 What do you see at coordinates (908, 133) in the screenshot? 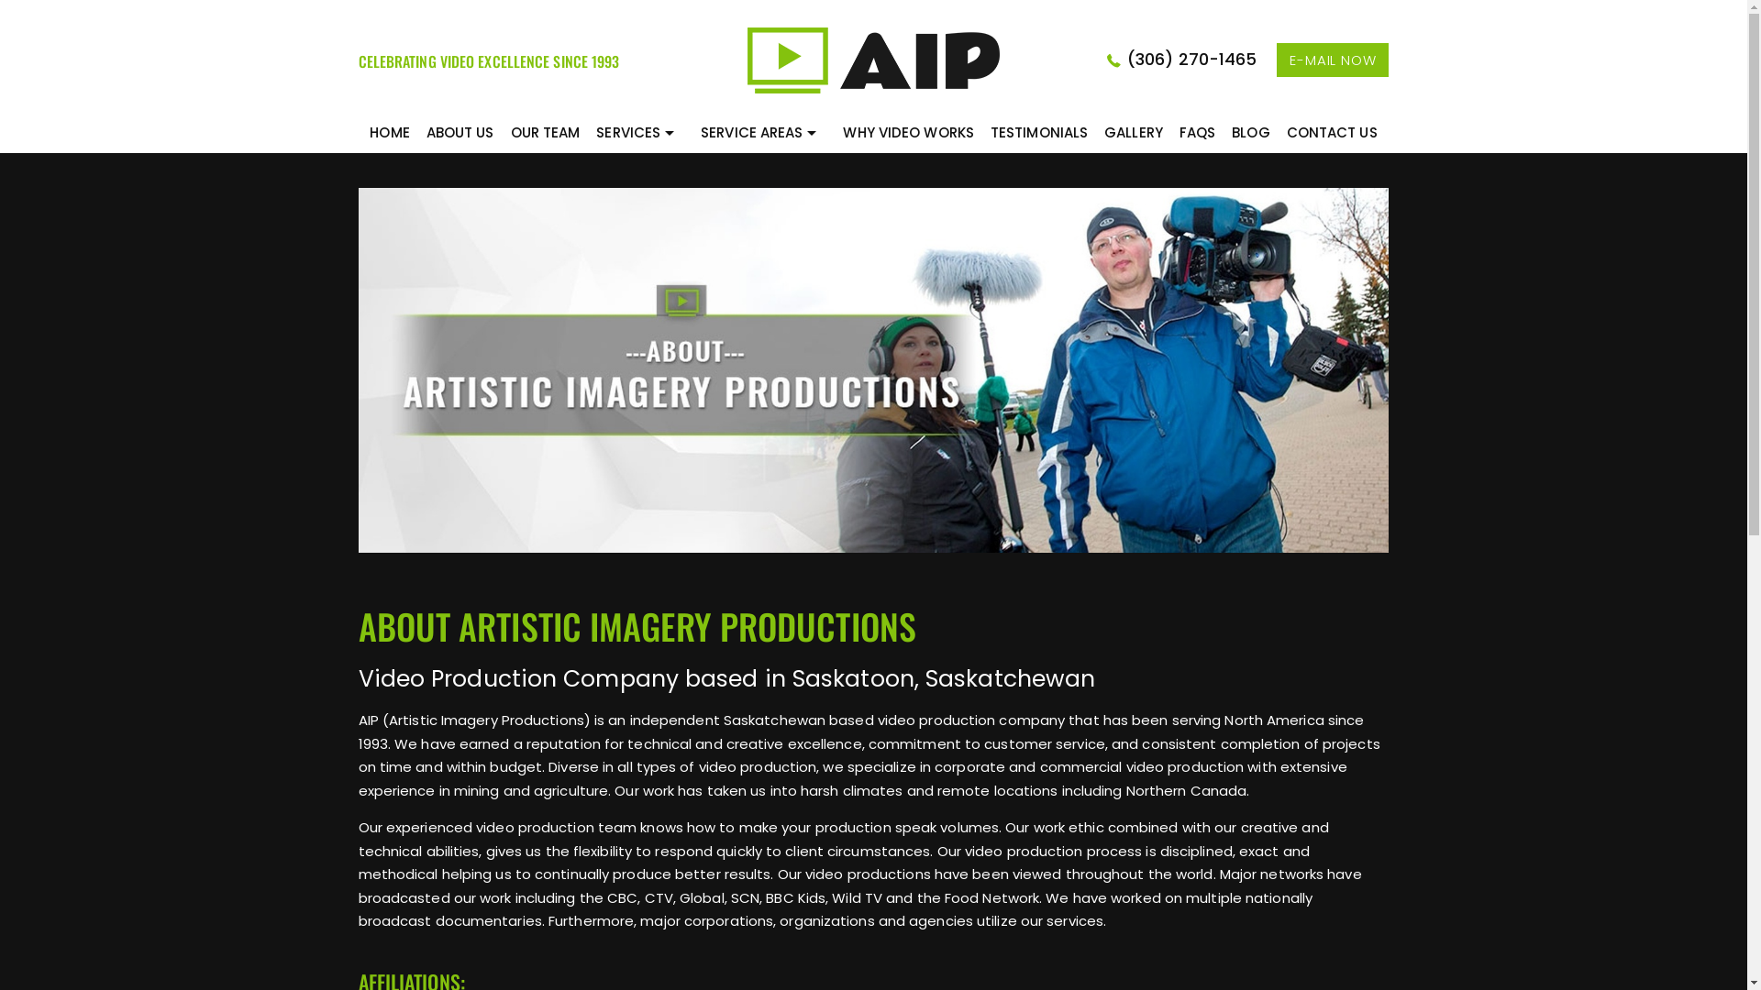
I see `WHY VIDEO WORKS` at bounding box center [908, 133].